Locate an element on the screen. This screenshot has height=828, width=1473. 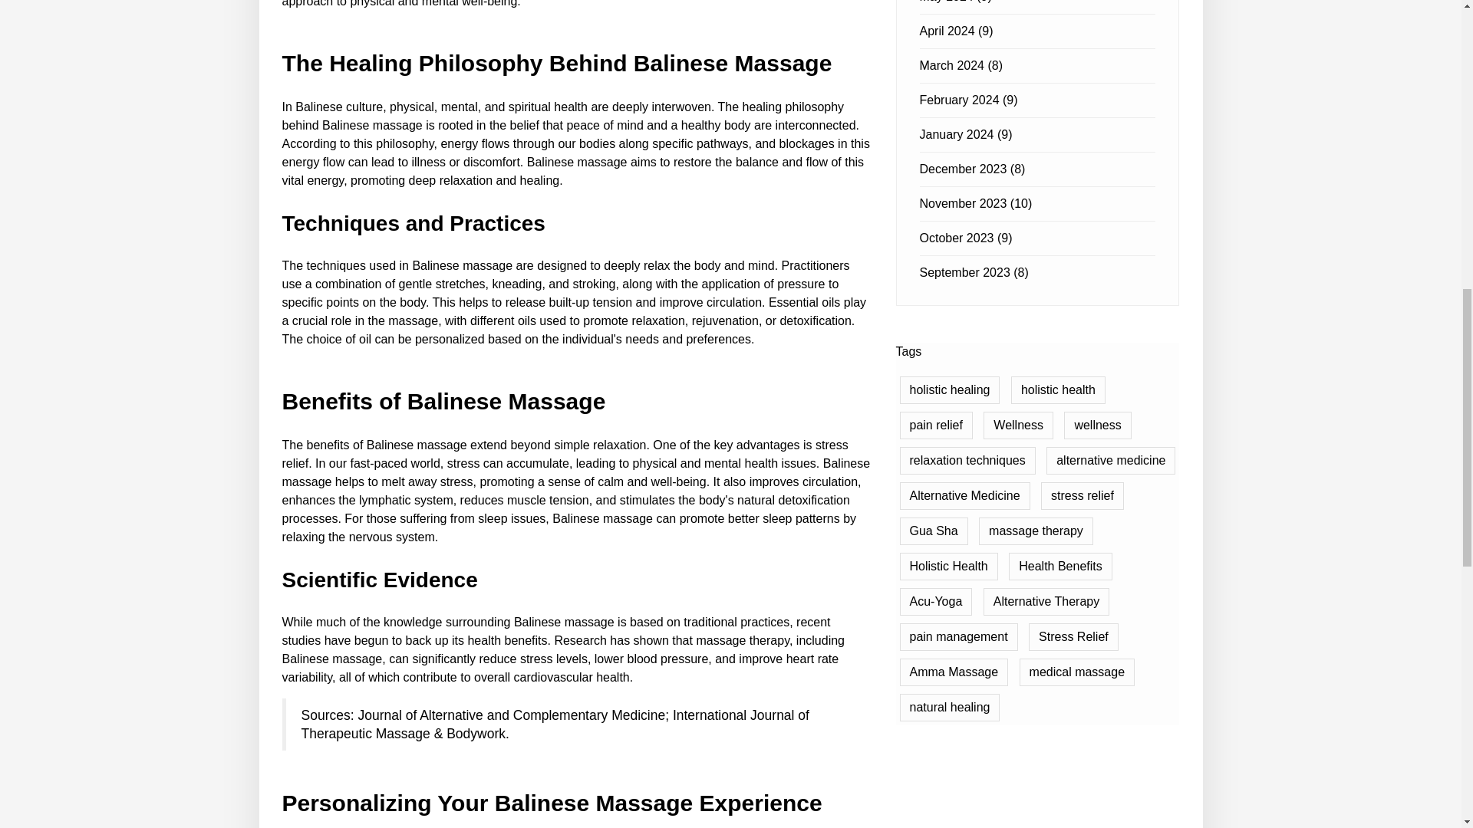
relaxation techniques is located at coordinates (967, 460).